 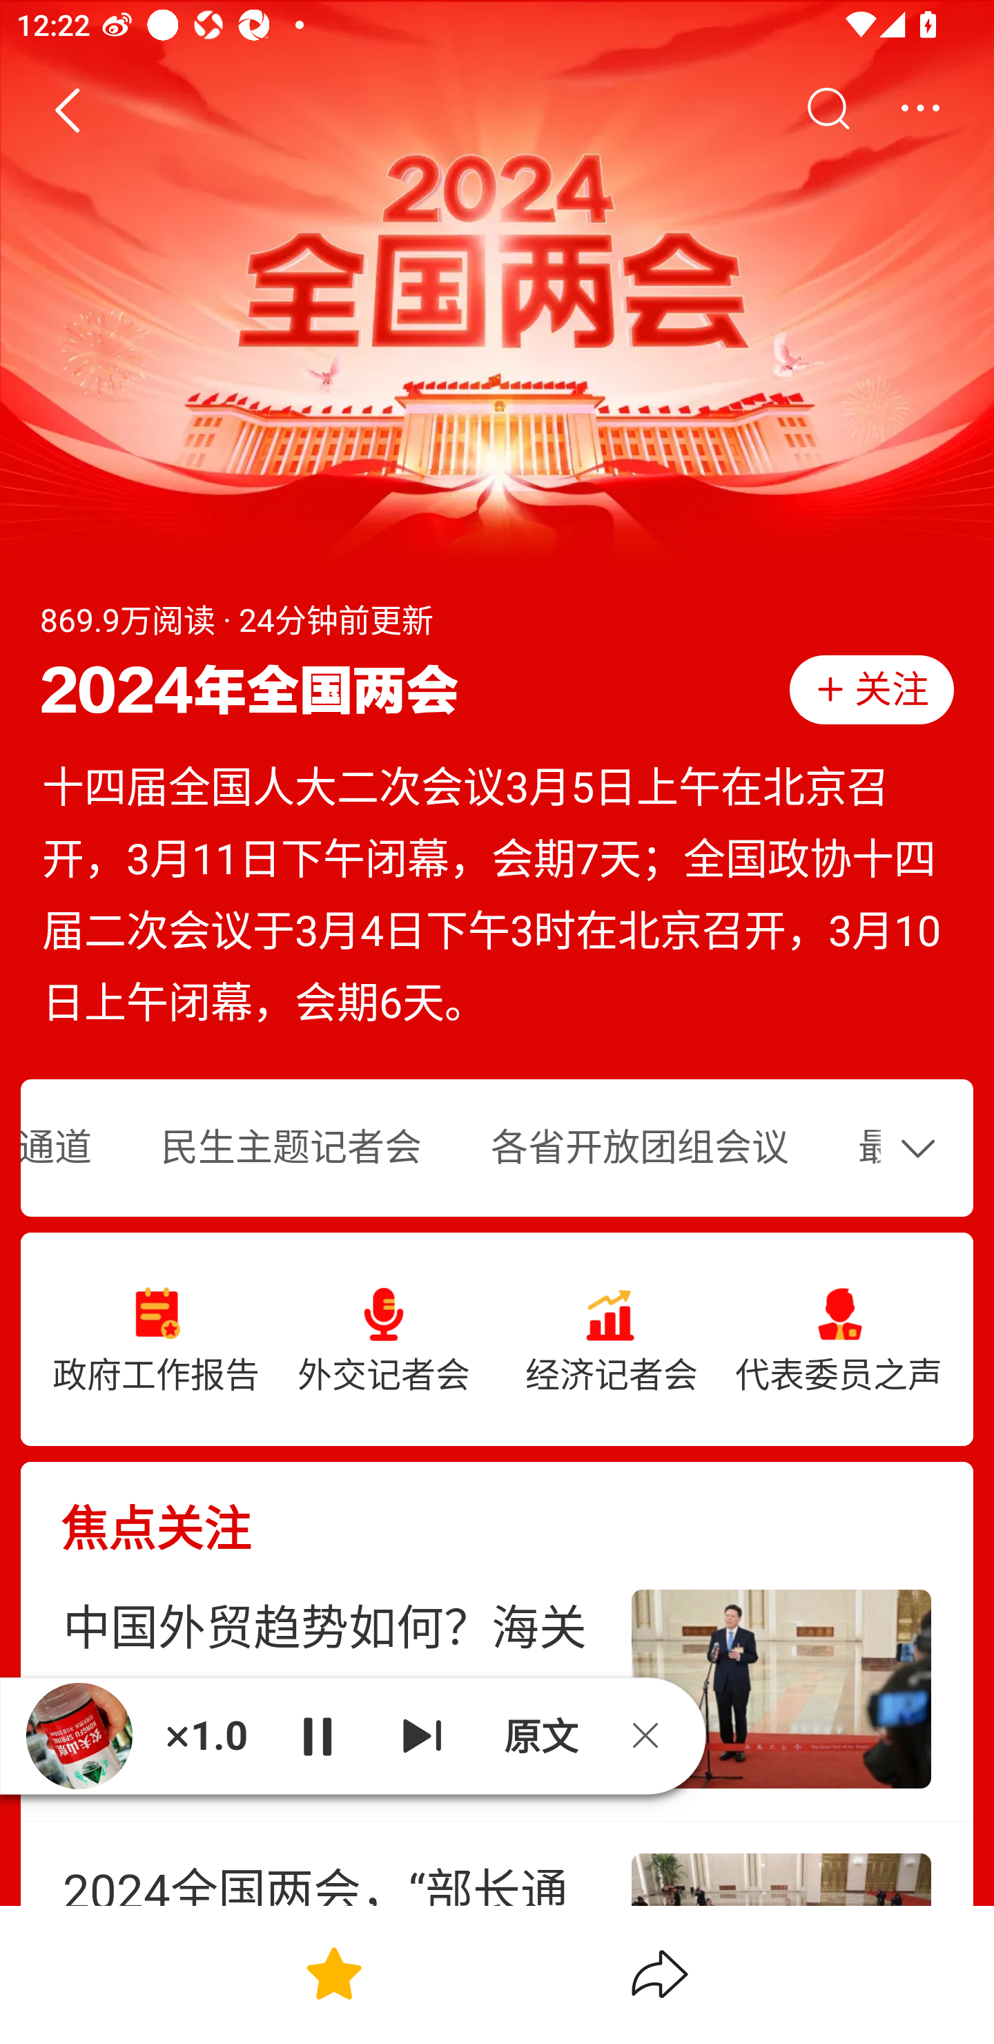 I want to click on 收藏 , so click(x=333, y=1974).